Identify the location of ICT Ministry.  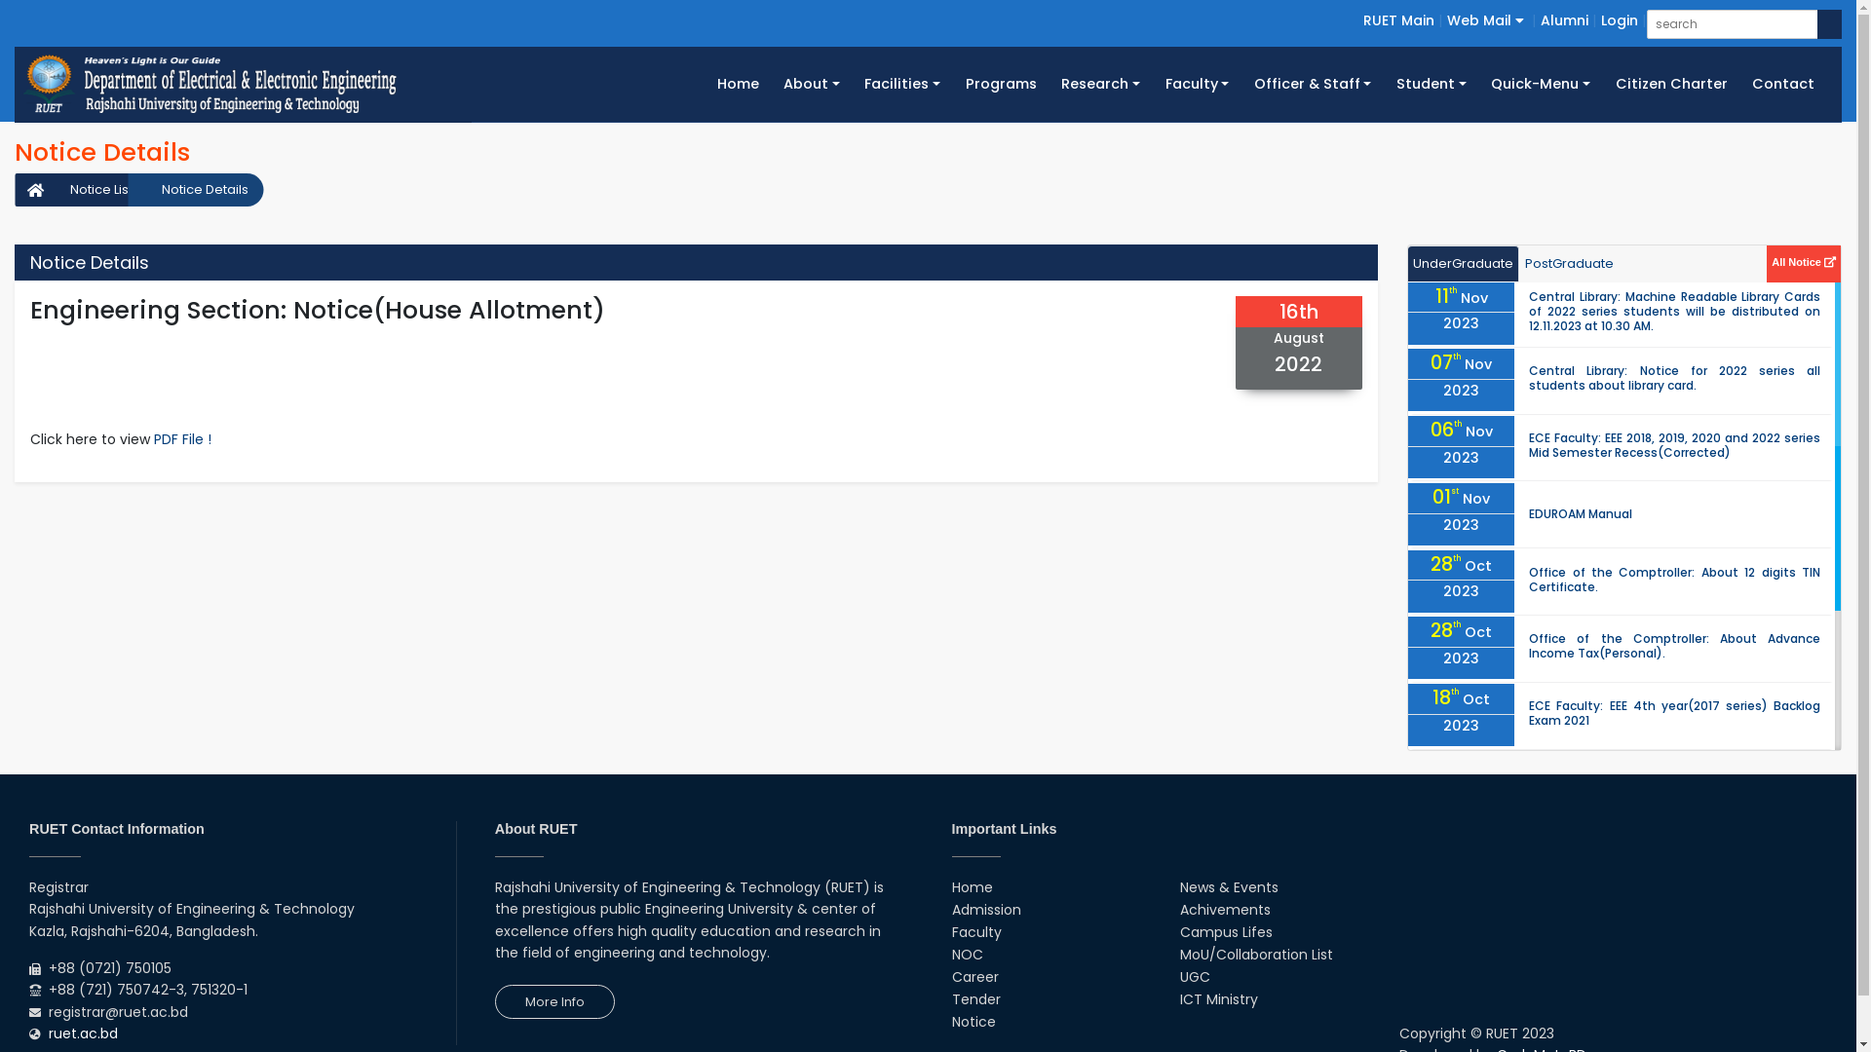
(1219, 999).